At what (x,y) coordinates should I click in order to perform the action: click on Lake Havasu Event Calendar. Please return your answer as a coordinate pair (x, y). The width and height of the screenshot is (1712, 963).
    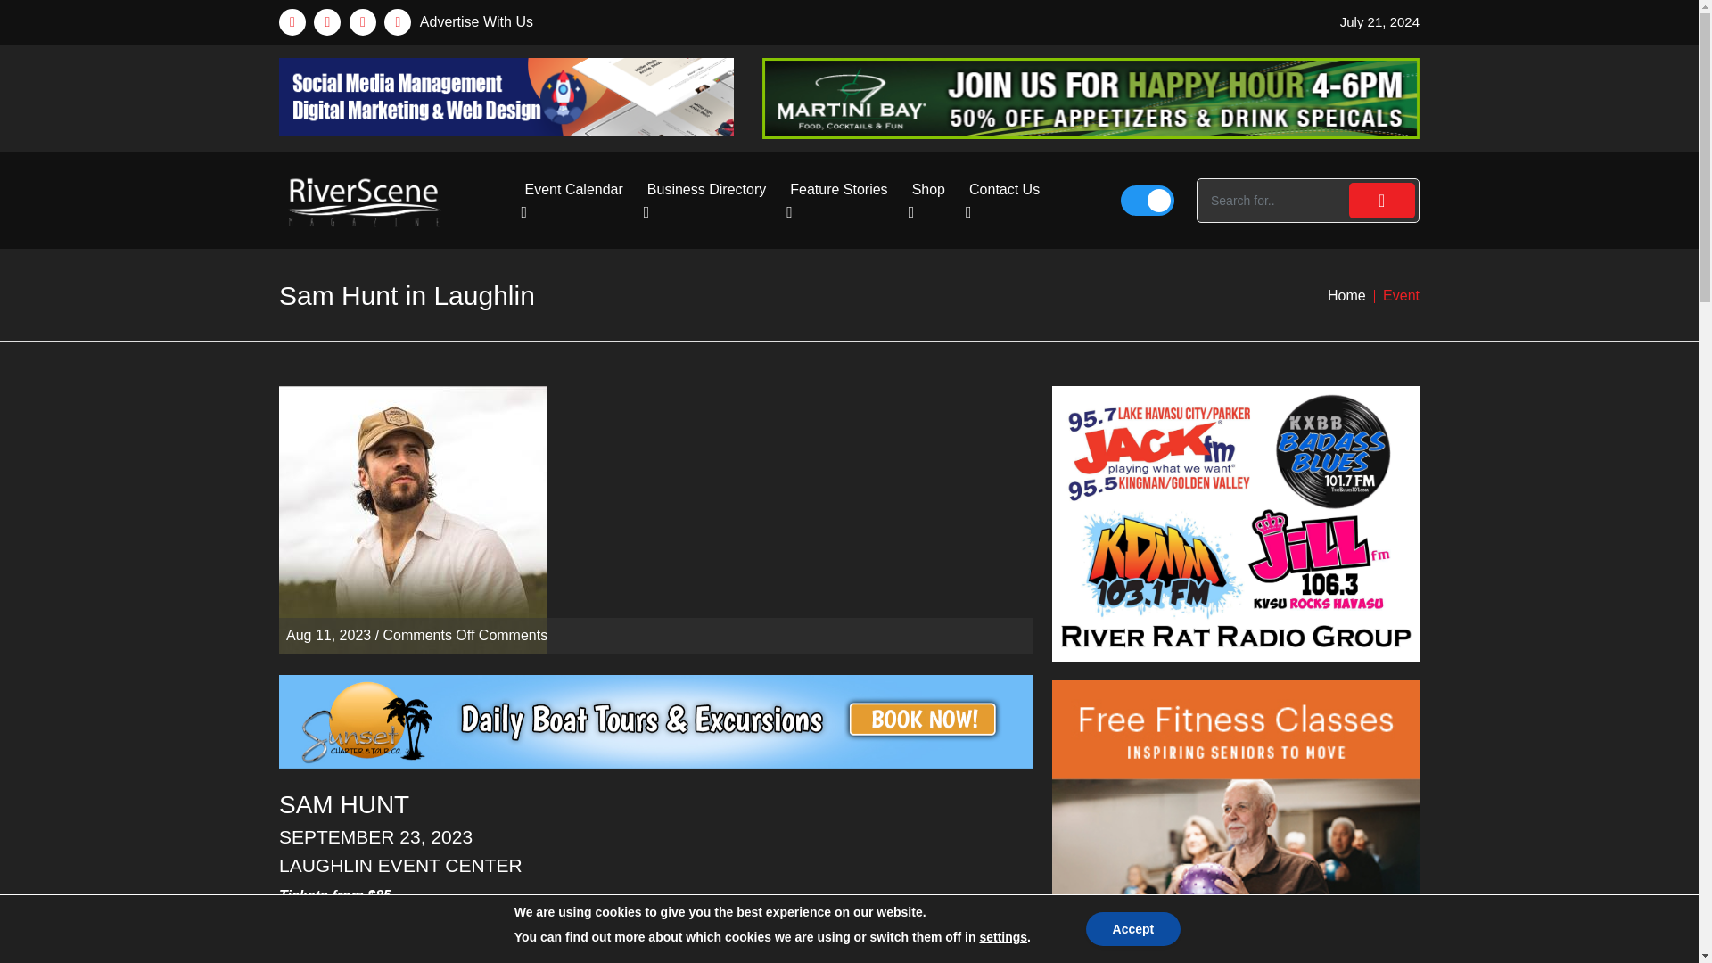
    Looking at the image, I should click on (576, 200).